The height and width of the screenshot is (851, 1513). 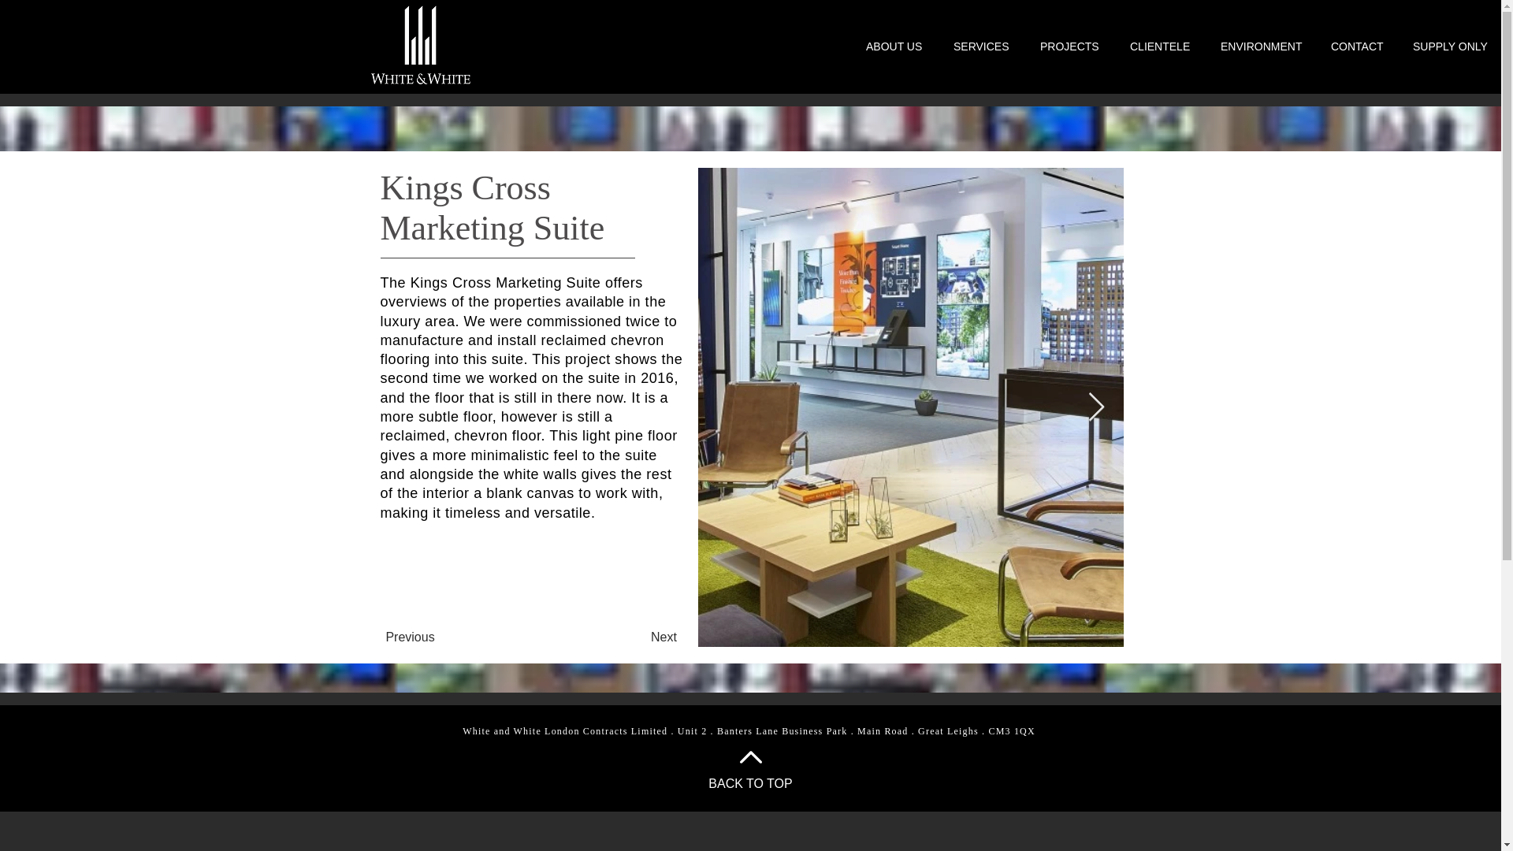 What do you see at coordinates (749, 783) in the screenshot?
I see `BACK TO TOP` at bounding box center [749, 783].